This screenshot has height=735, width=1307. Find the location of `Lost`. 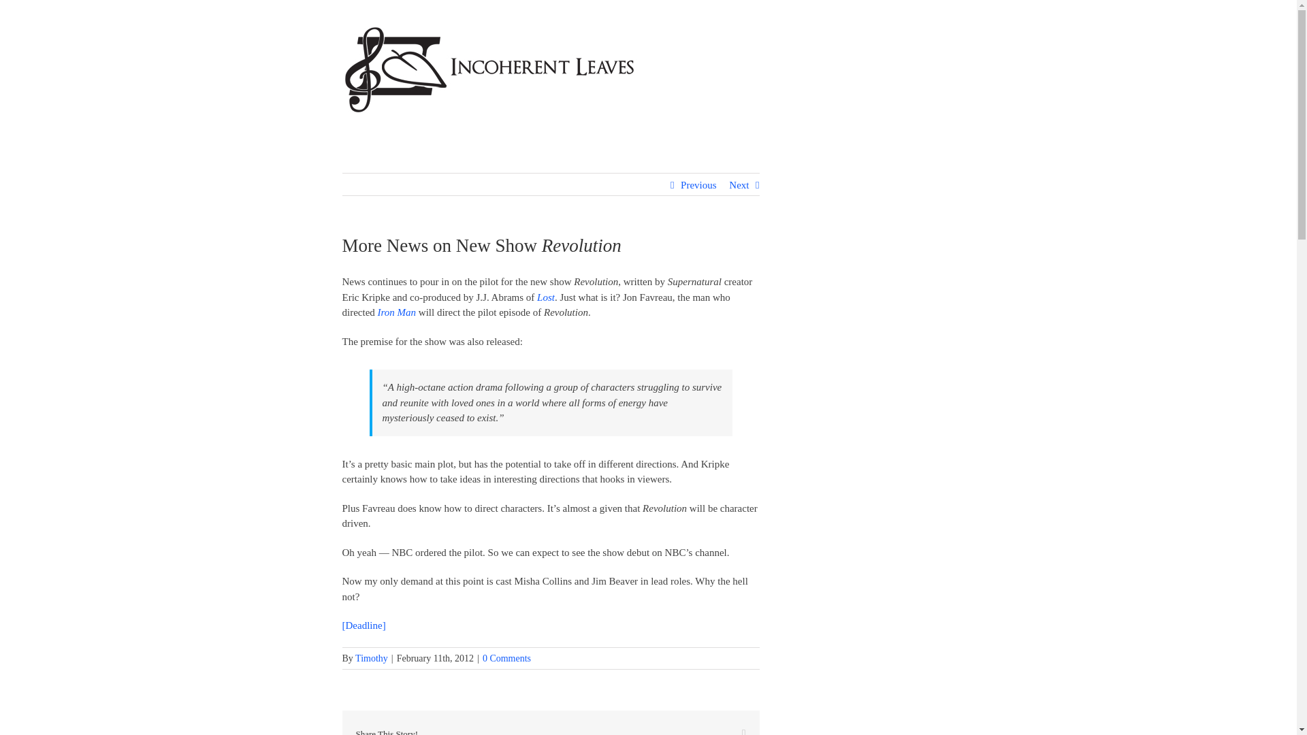

Lost is located at coordinates (546, 296).